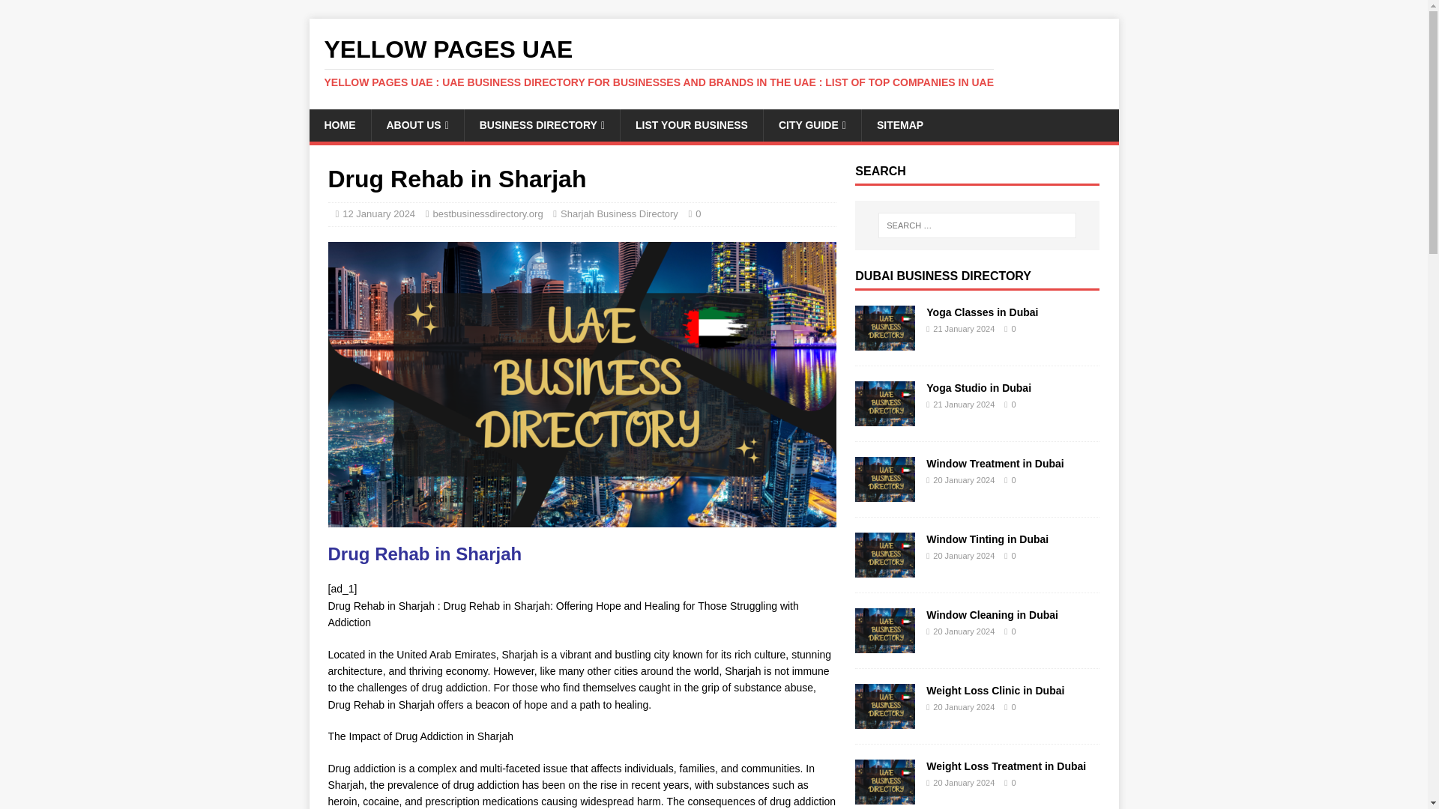 The width and height of the screenshot is (1439, 809). I want to click on ABOUT US, so click(417, 124).